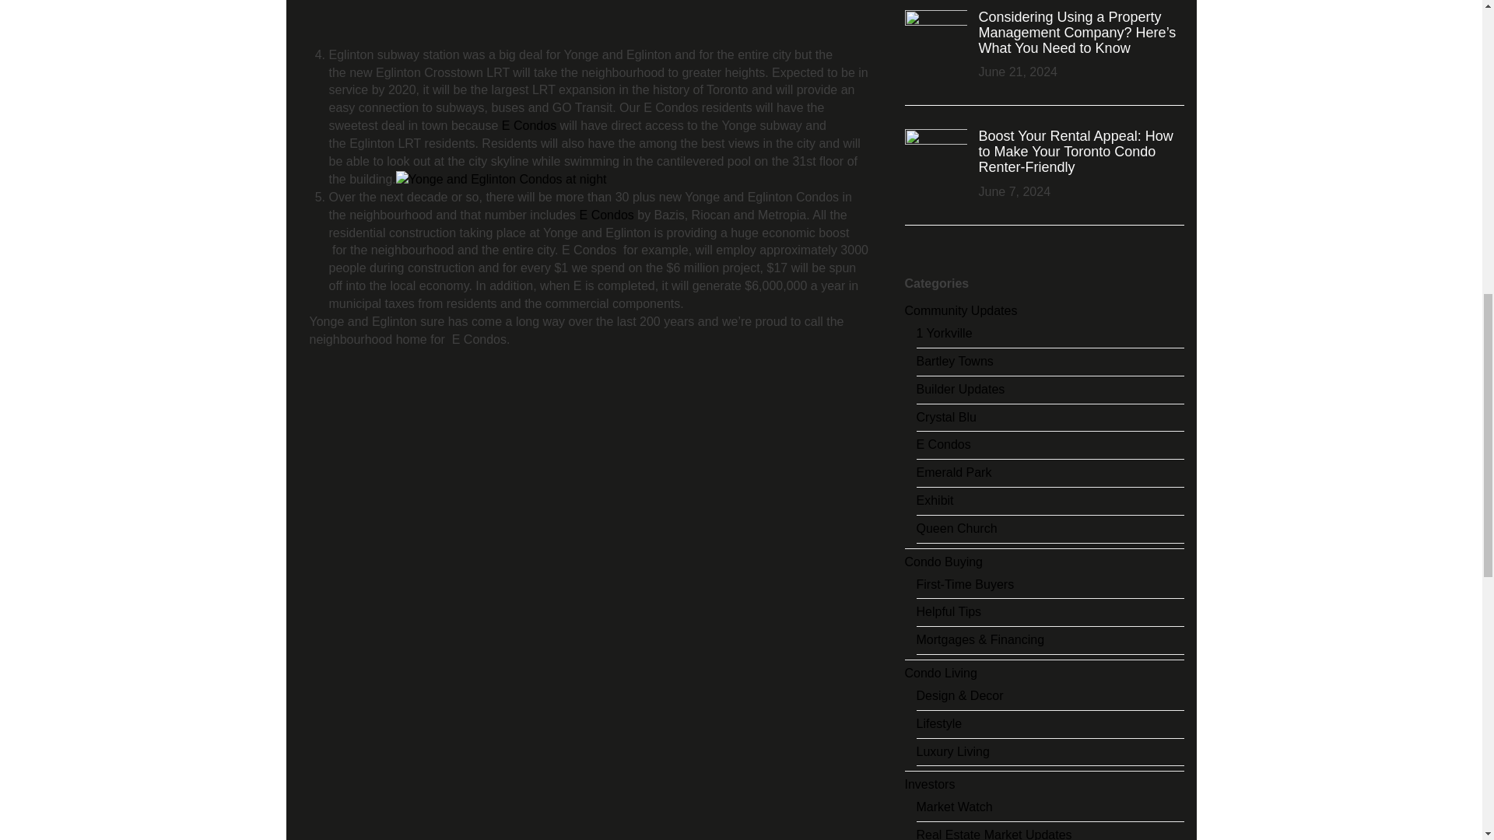  Describe the element at coordinates (557, 23) in the screenshot. I see `9563-1.jpg` at that location.